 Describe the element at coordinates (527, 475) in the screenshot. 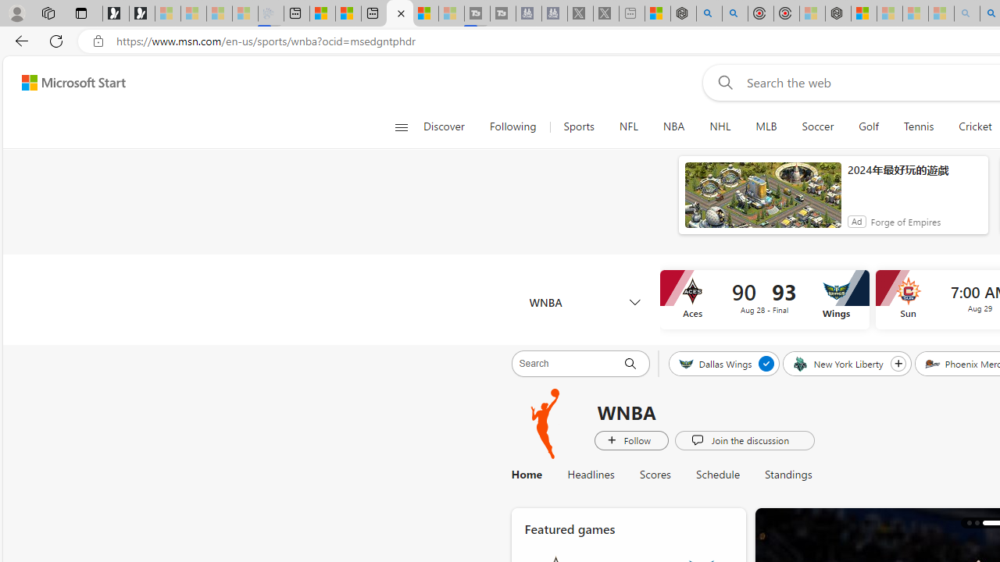

I see `Home` at that location.